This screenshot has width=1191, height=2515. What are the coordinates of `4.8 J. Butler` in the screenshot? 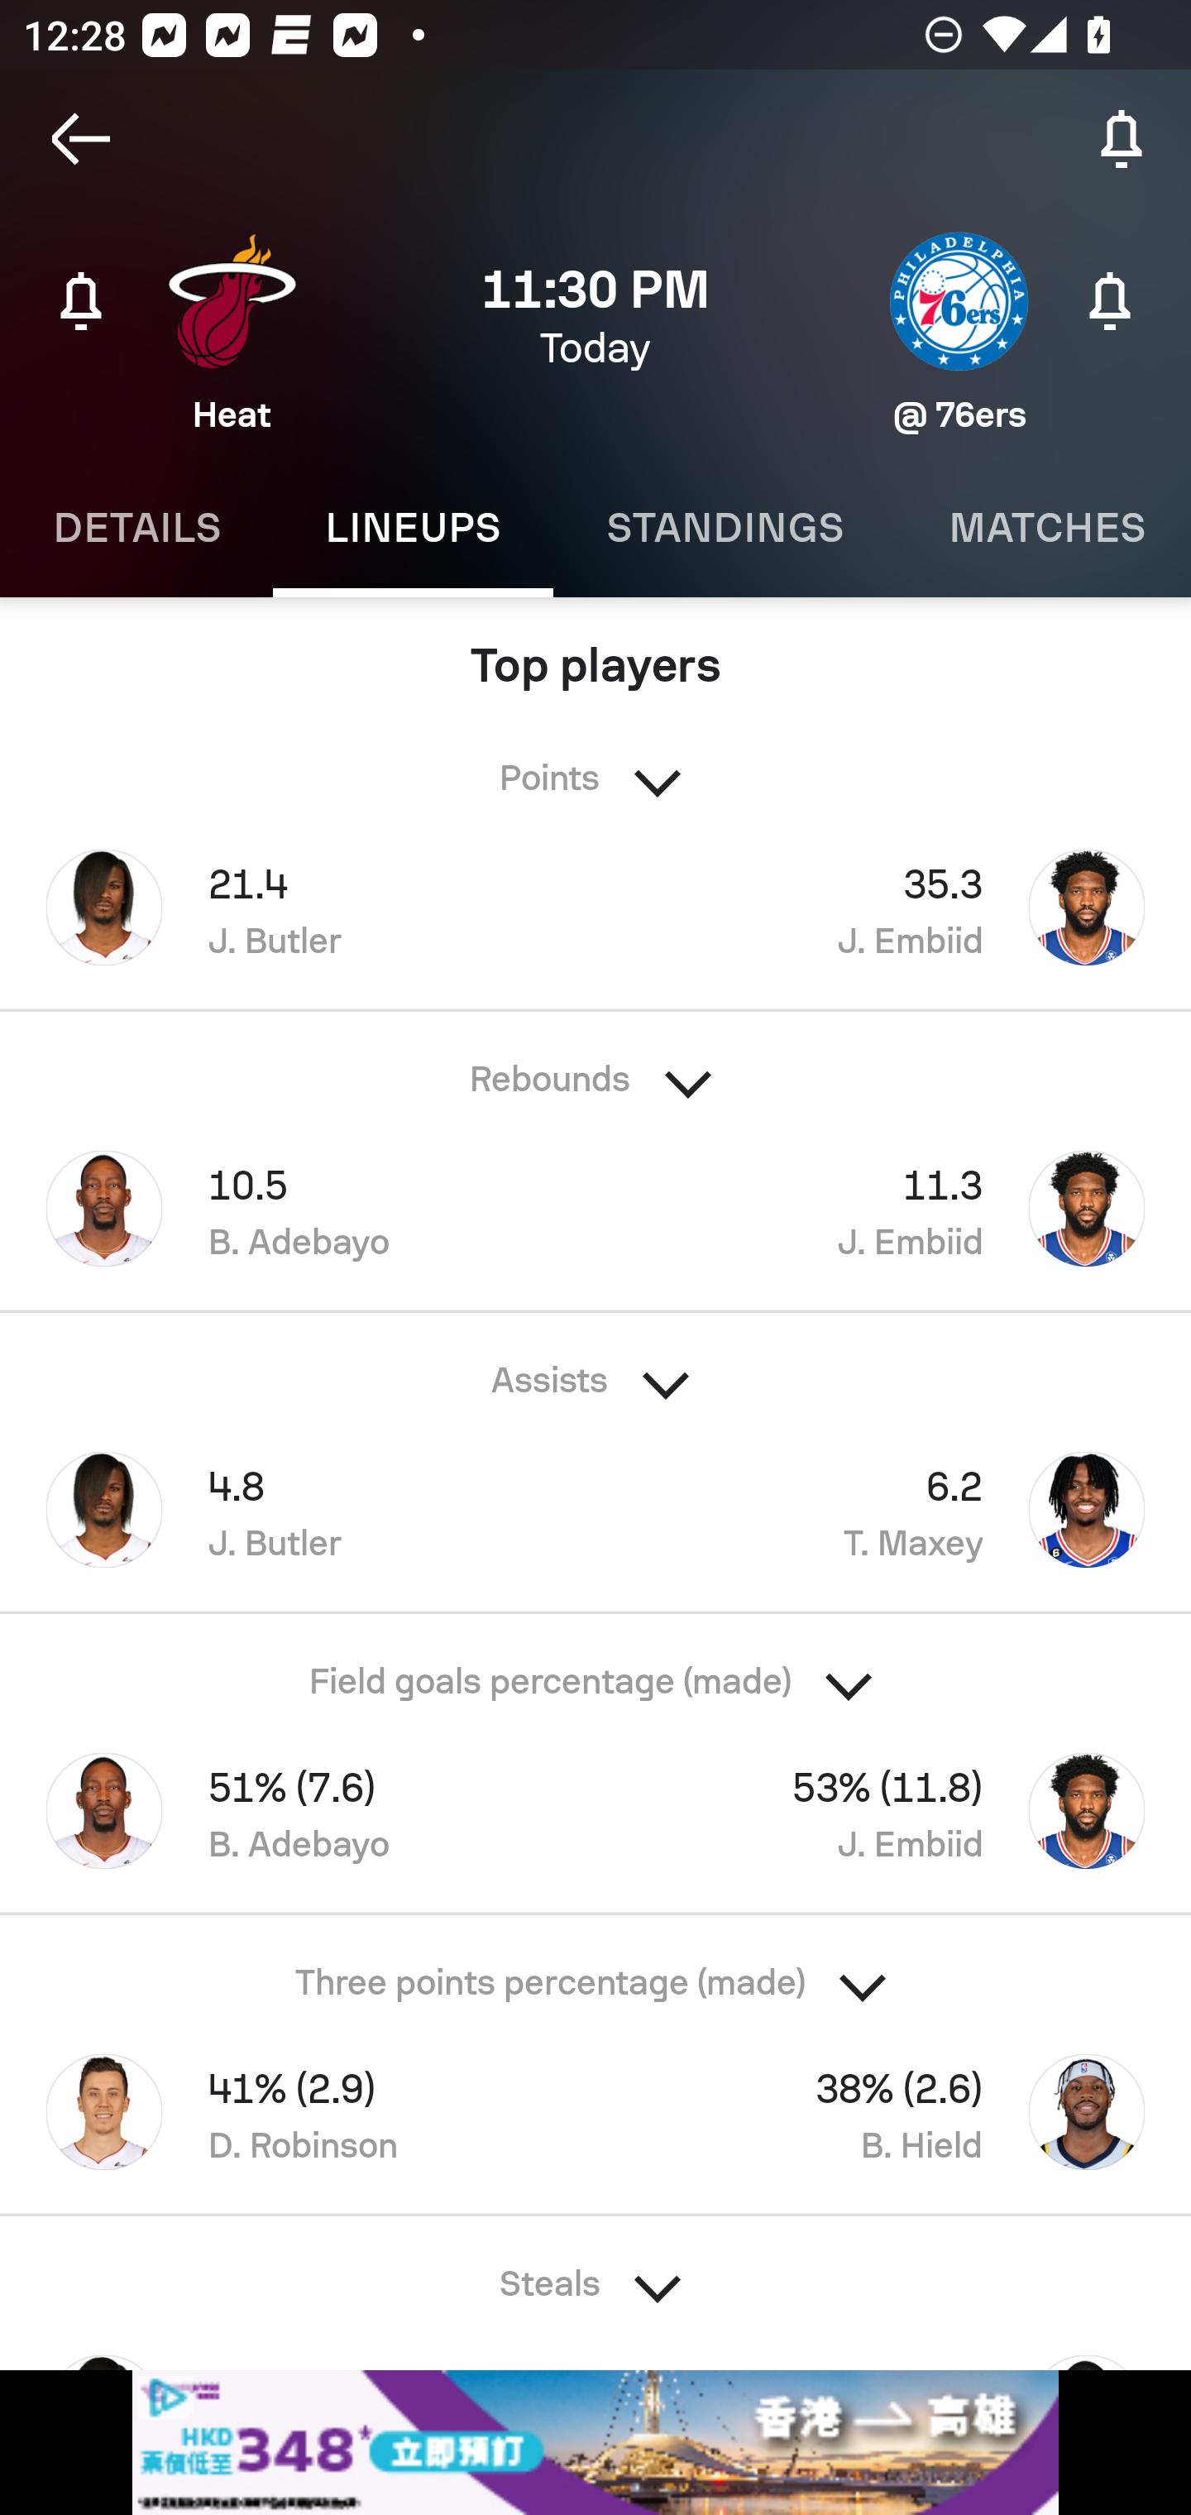 It's located at (298, 1510).